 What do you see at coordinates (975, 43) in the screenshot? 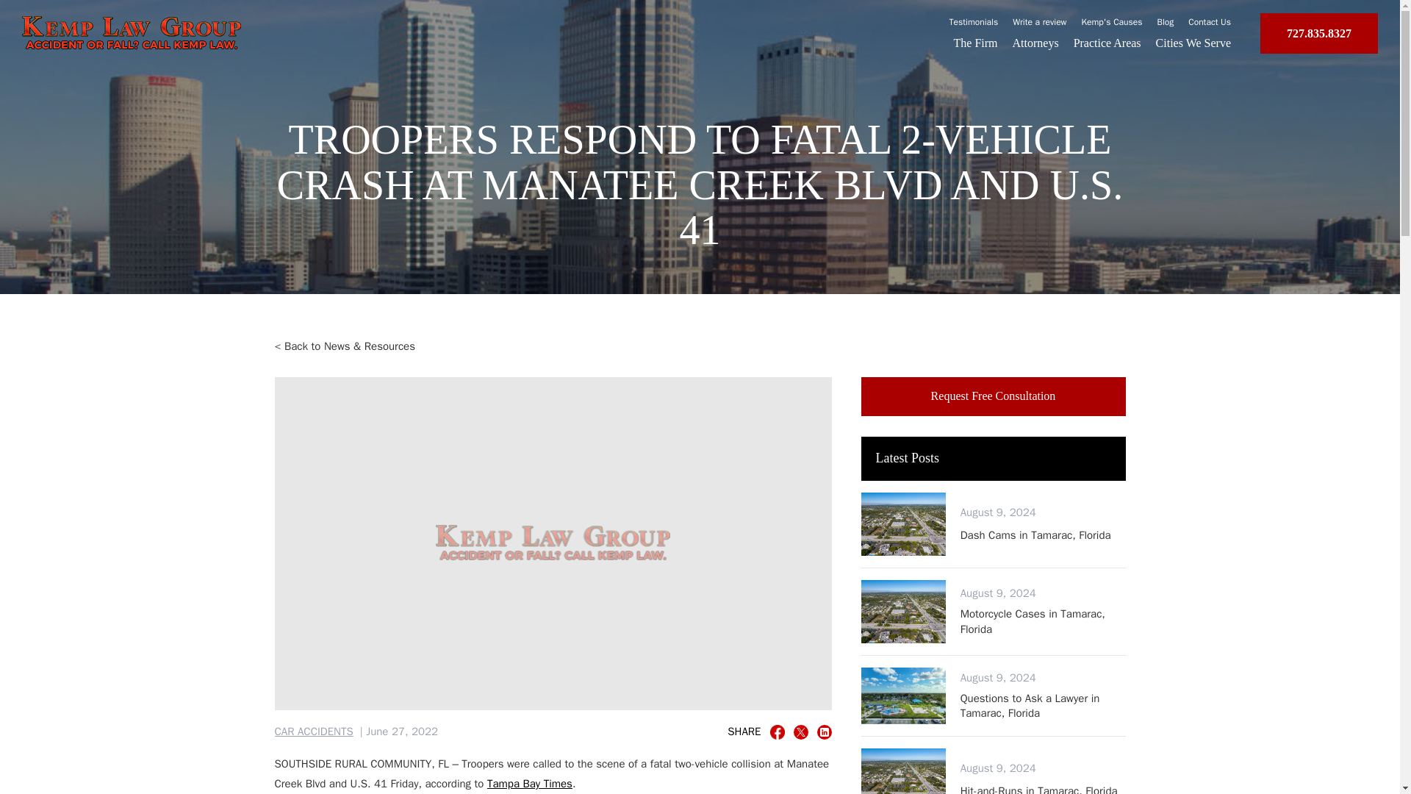
I see `Hit-and-Runs in Tamarac, Florida` at bounding box center [975, 43].